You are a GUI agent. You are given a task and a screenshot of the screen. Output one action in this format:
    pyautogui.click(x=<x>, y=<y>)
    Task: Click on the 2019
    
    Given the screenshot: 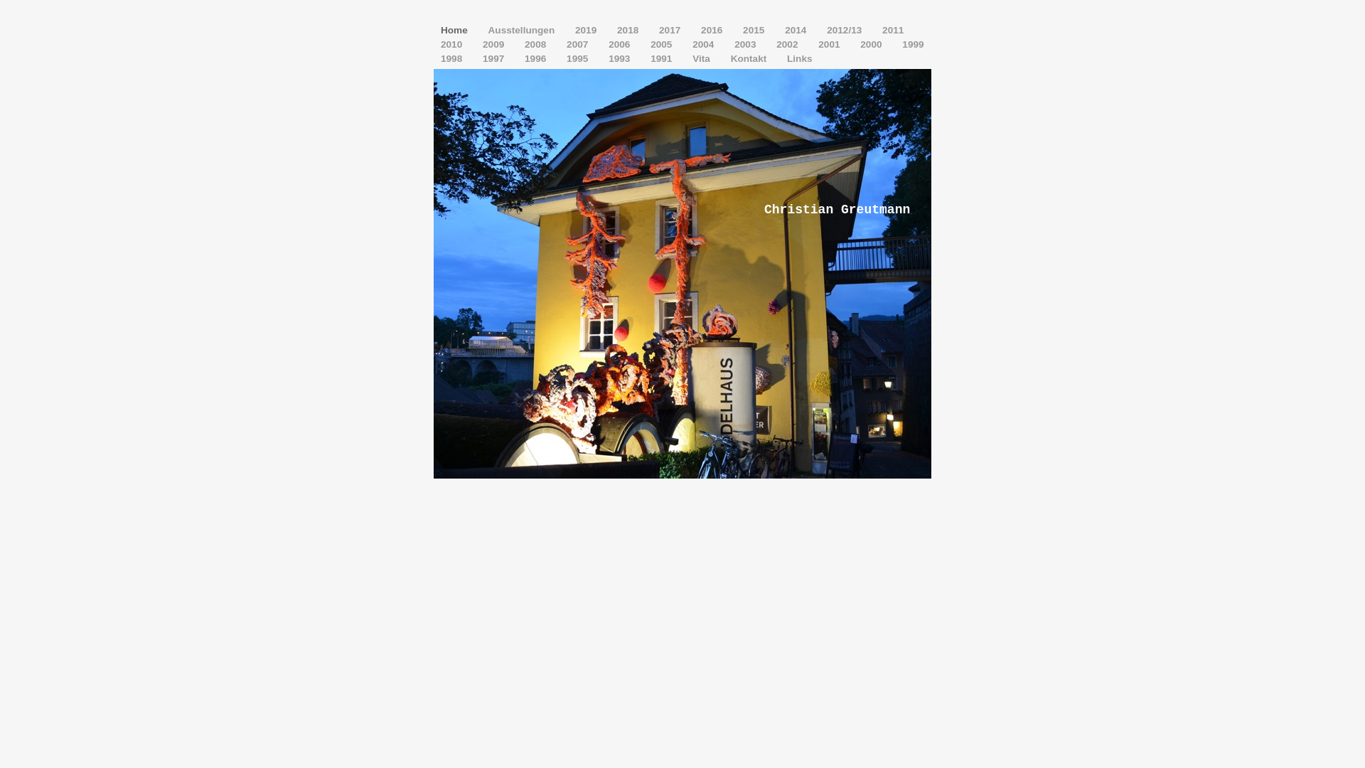 What is the action you would take?
    pyautogui.click(x=587, y=30)
    